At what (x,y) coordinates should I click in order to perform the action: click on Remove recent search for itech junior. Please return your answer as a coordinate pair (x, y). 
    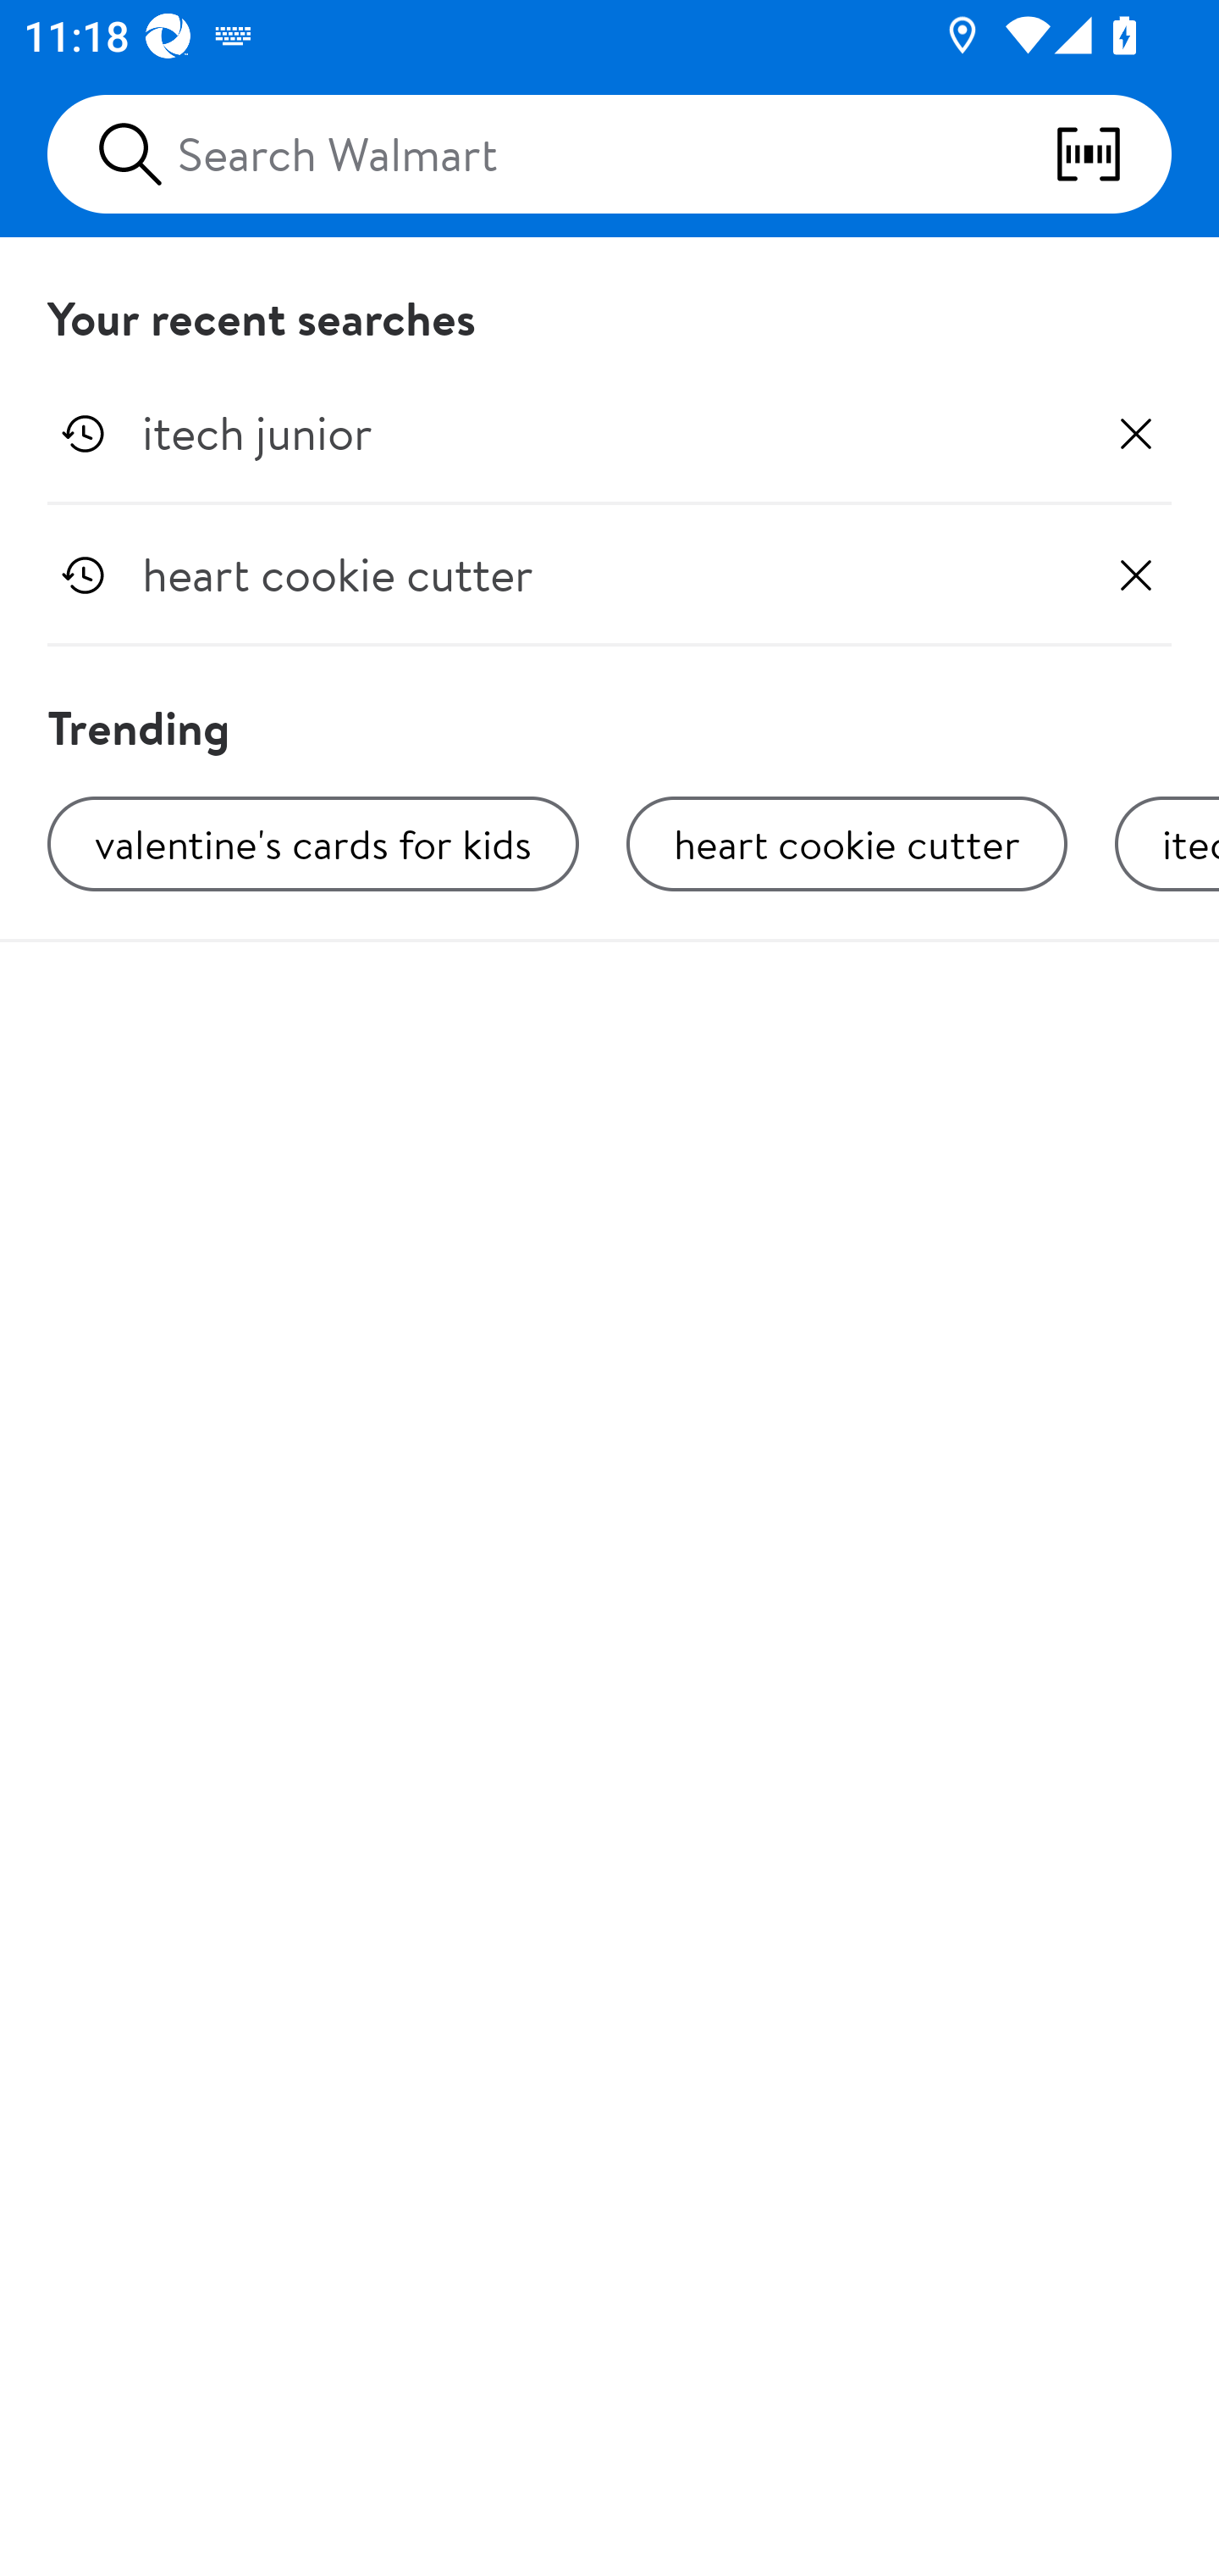
    Looking at the image, I should click on (1136, 434).